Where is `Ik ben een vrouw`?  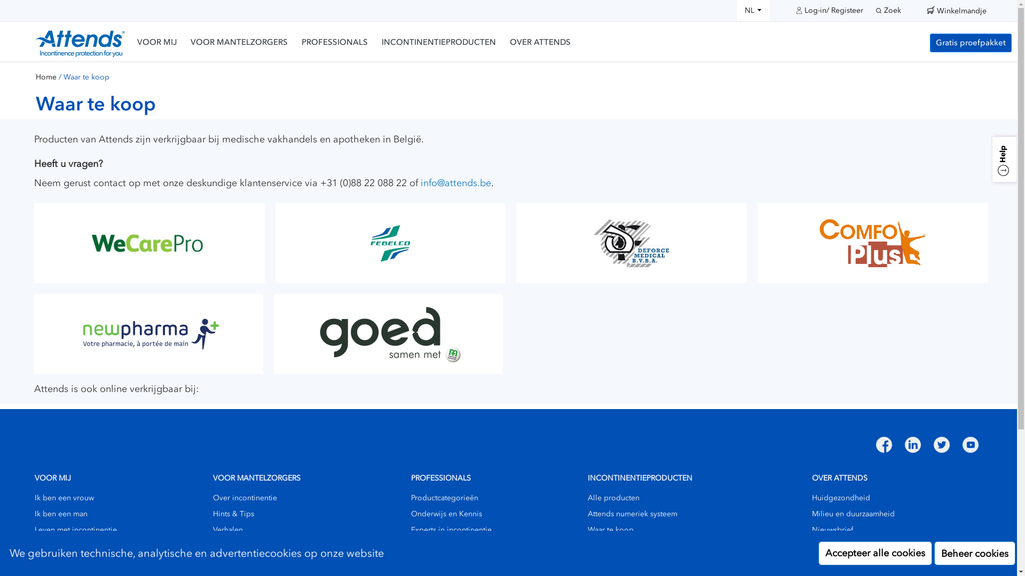
Ik ben een vrouw is located at coordinates (64, 498).